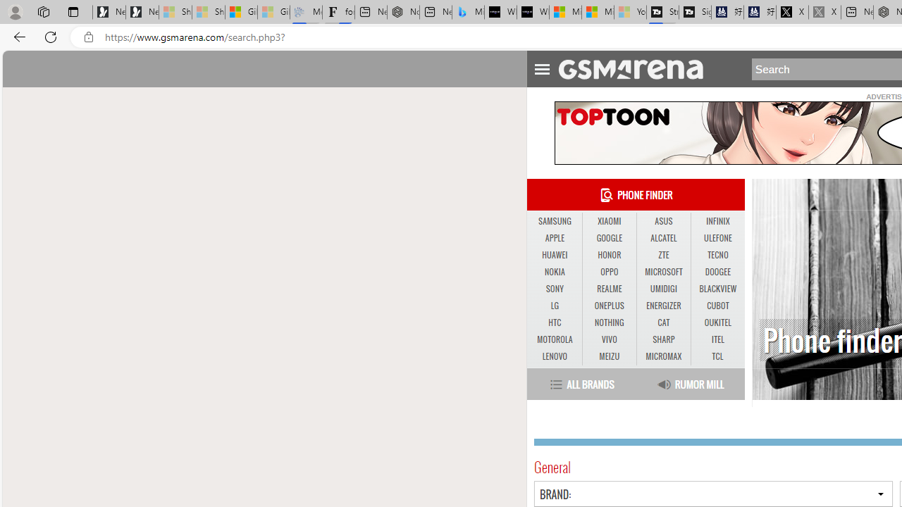 This screenshot has height=507, width=902. I want to click on AutomationID: anchor, so click(637, 68).